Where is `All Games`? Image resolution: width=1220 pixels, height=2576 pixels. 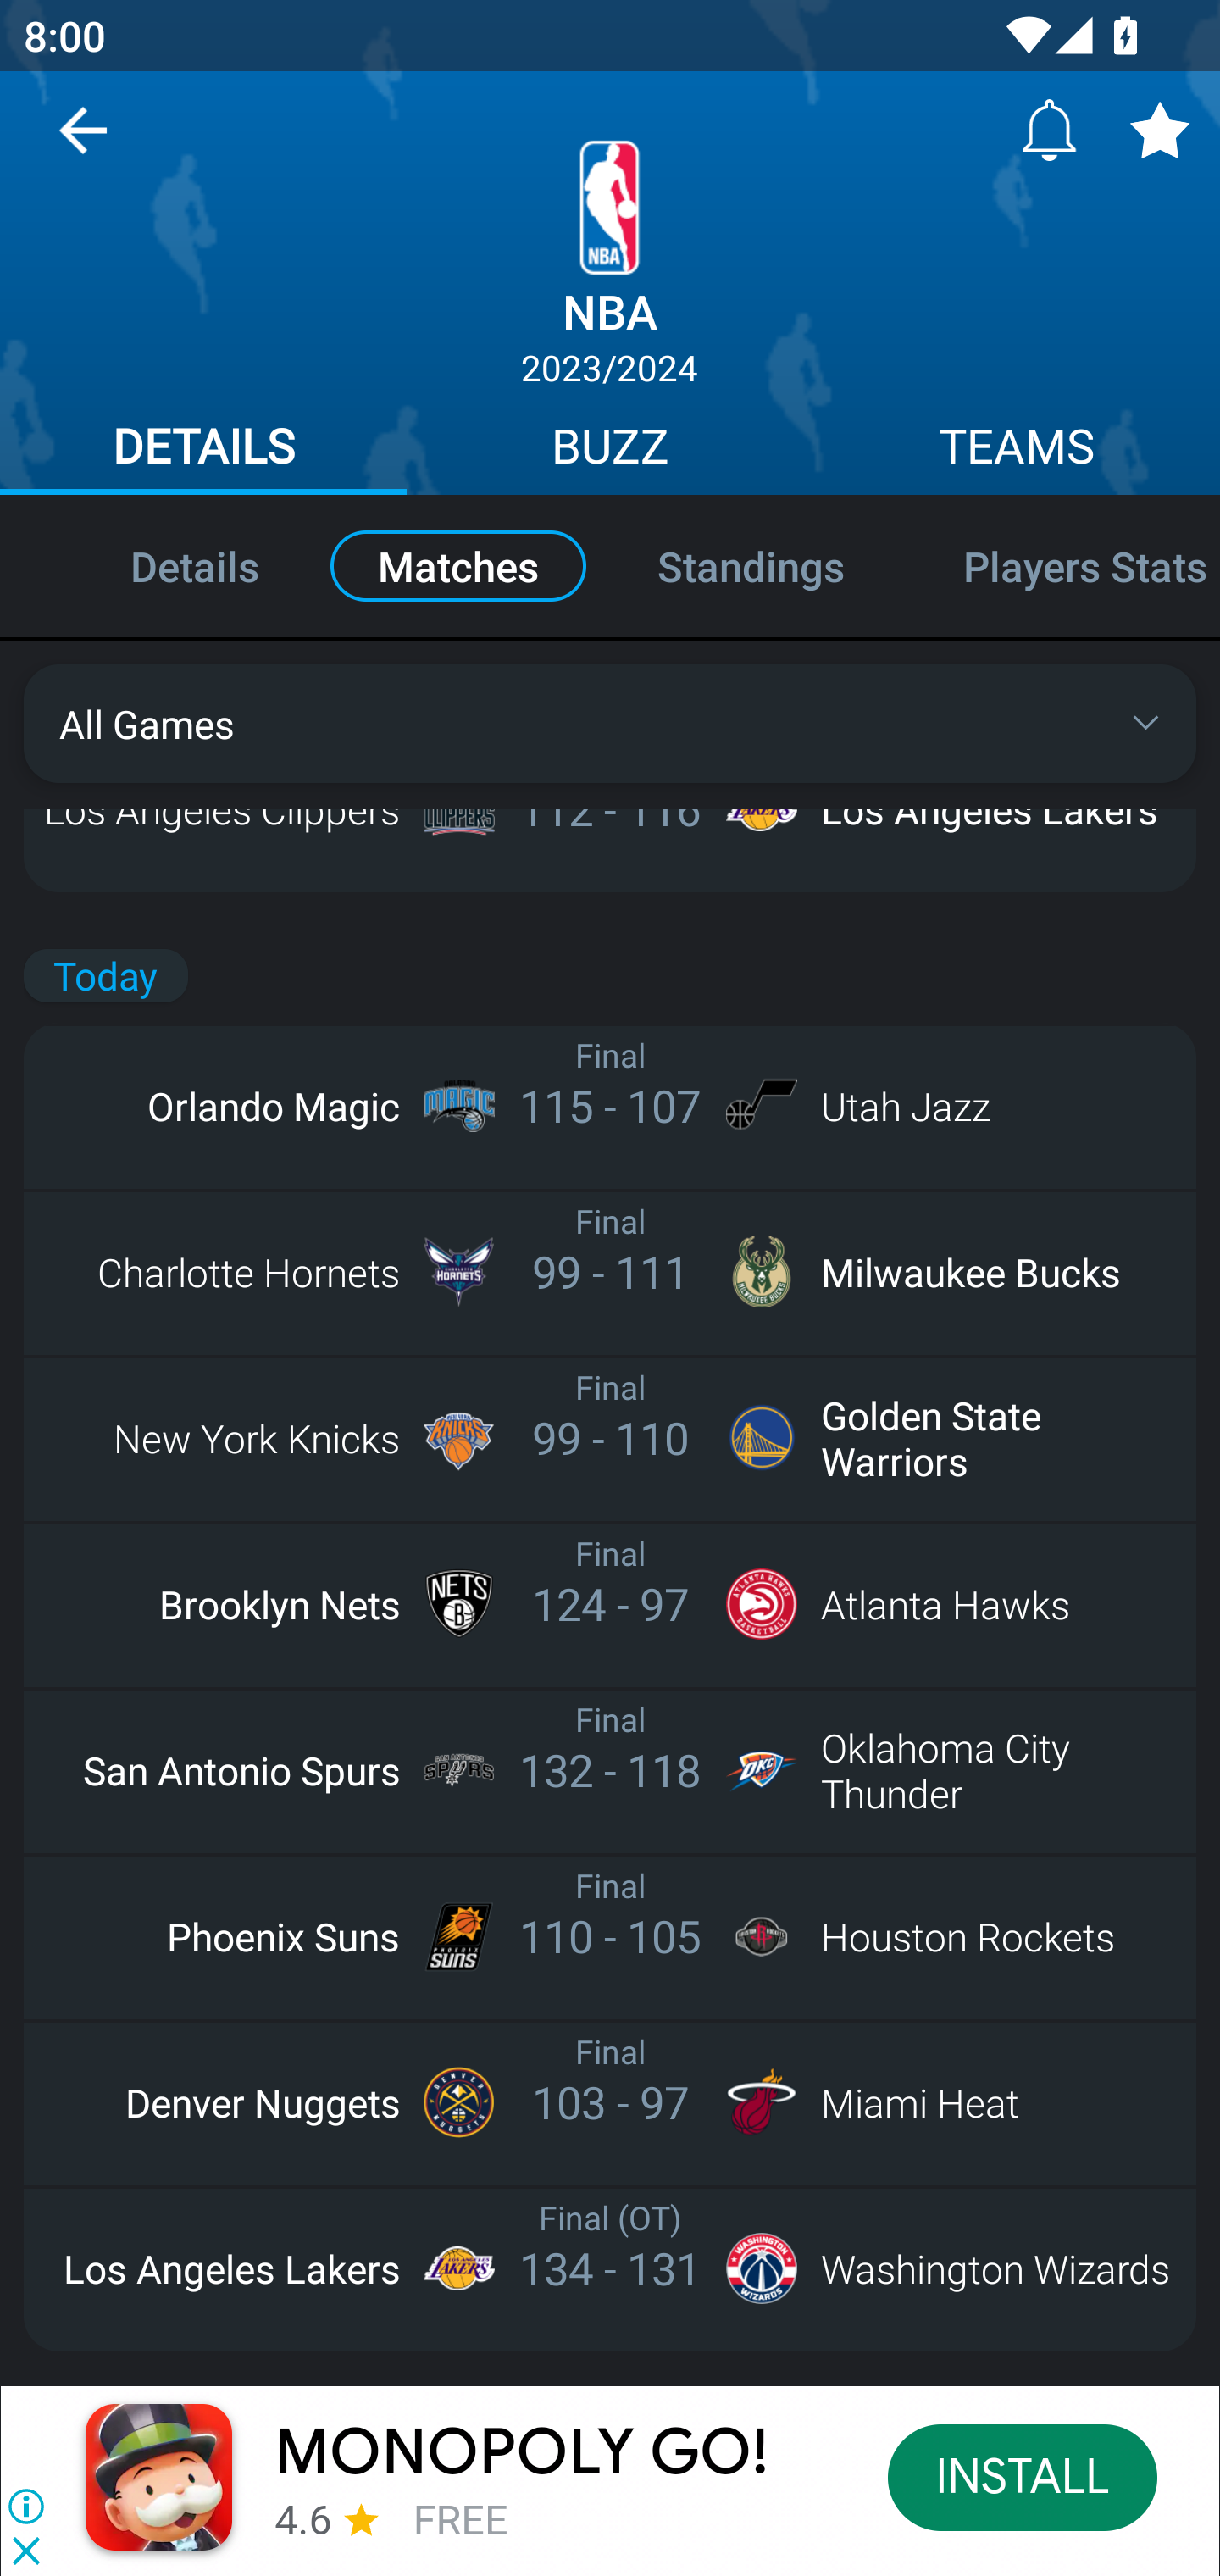
All Games is located at coordinates (610, 724).